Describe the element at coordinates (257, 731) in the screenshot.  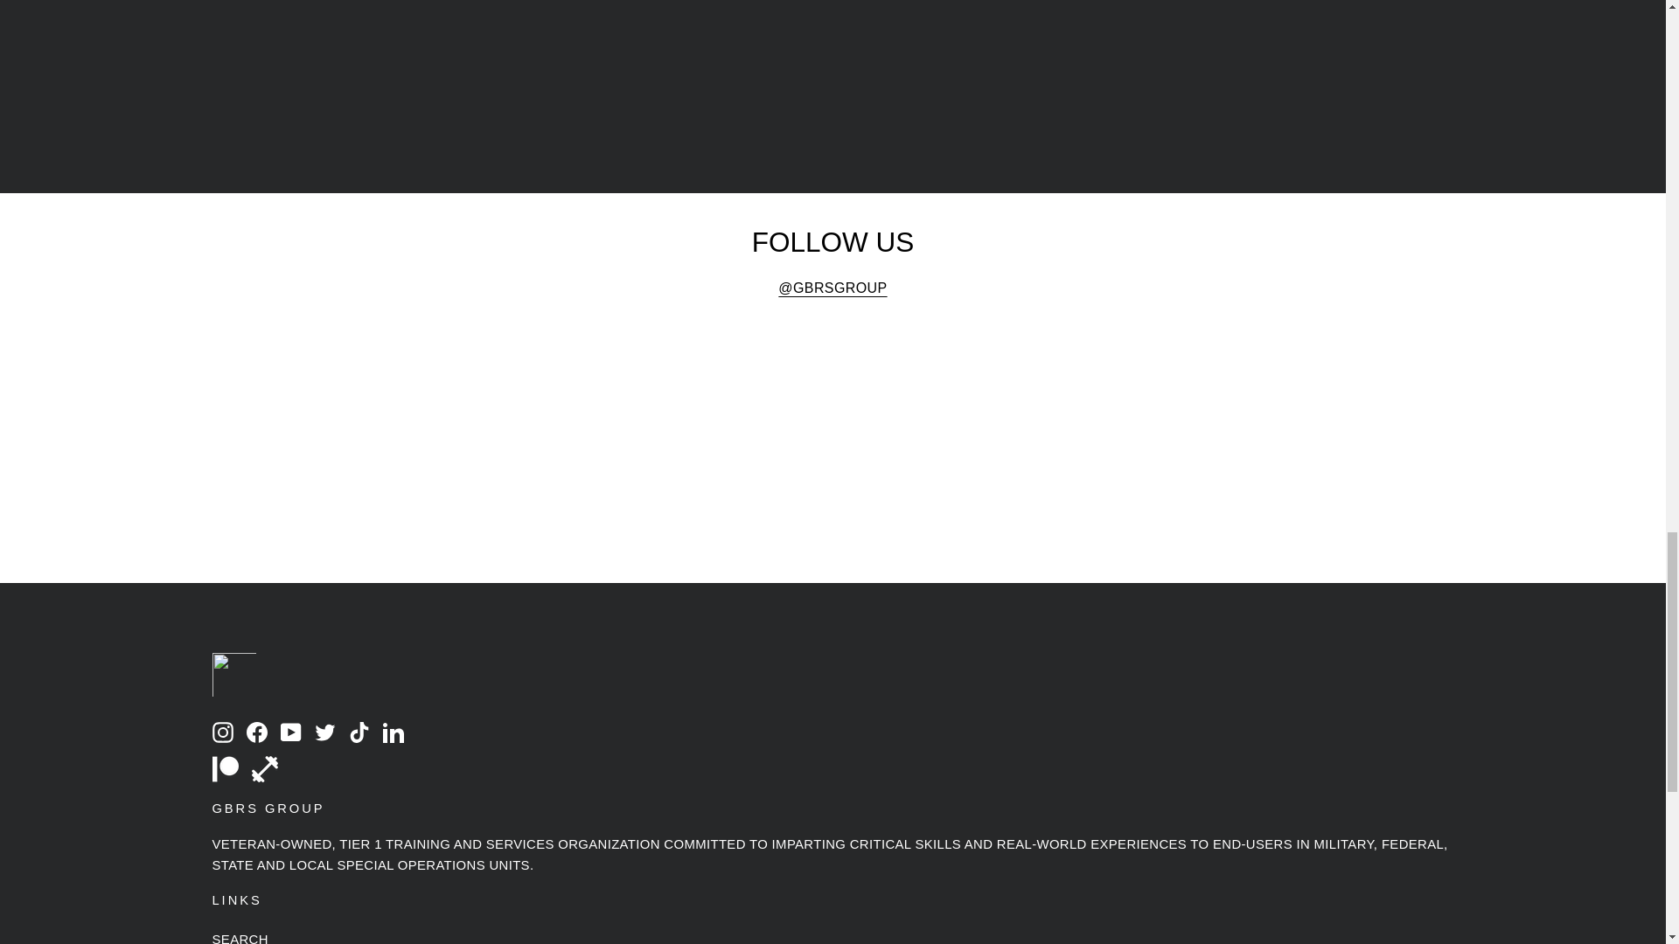
I see `GBRS Group on Facebook` at that location.